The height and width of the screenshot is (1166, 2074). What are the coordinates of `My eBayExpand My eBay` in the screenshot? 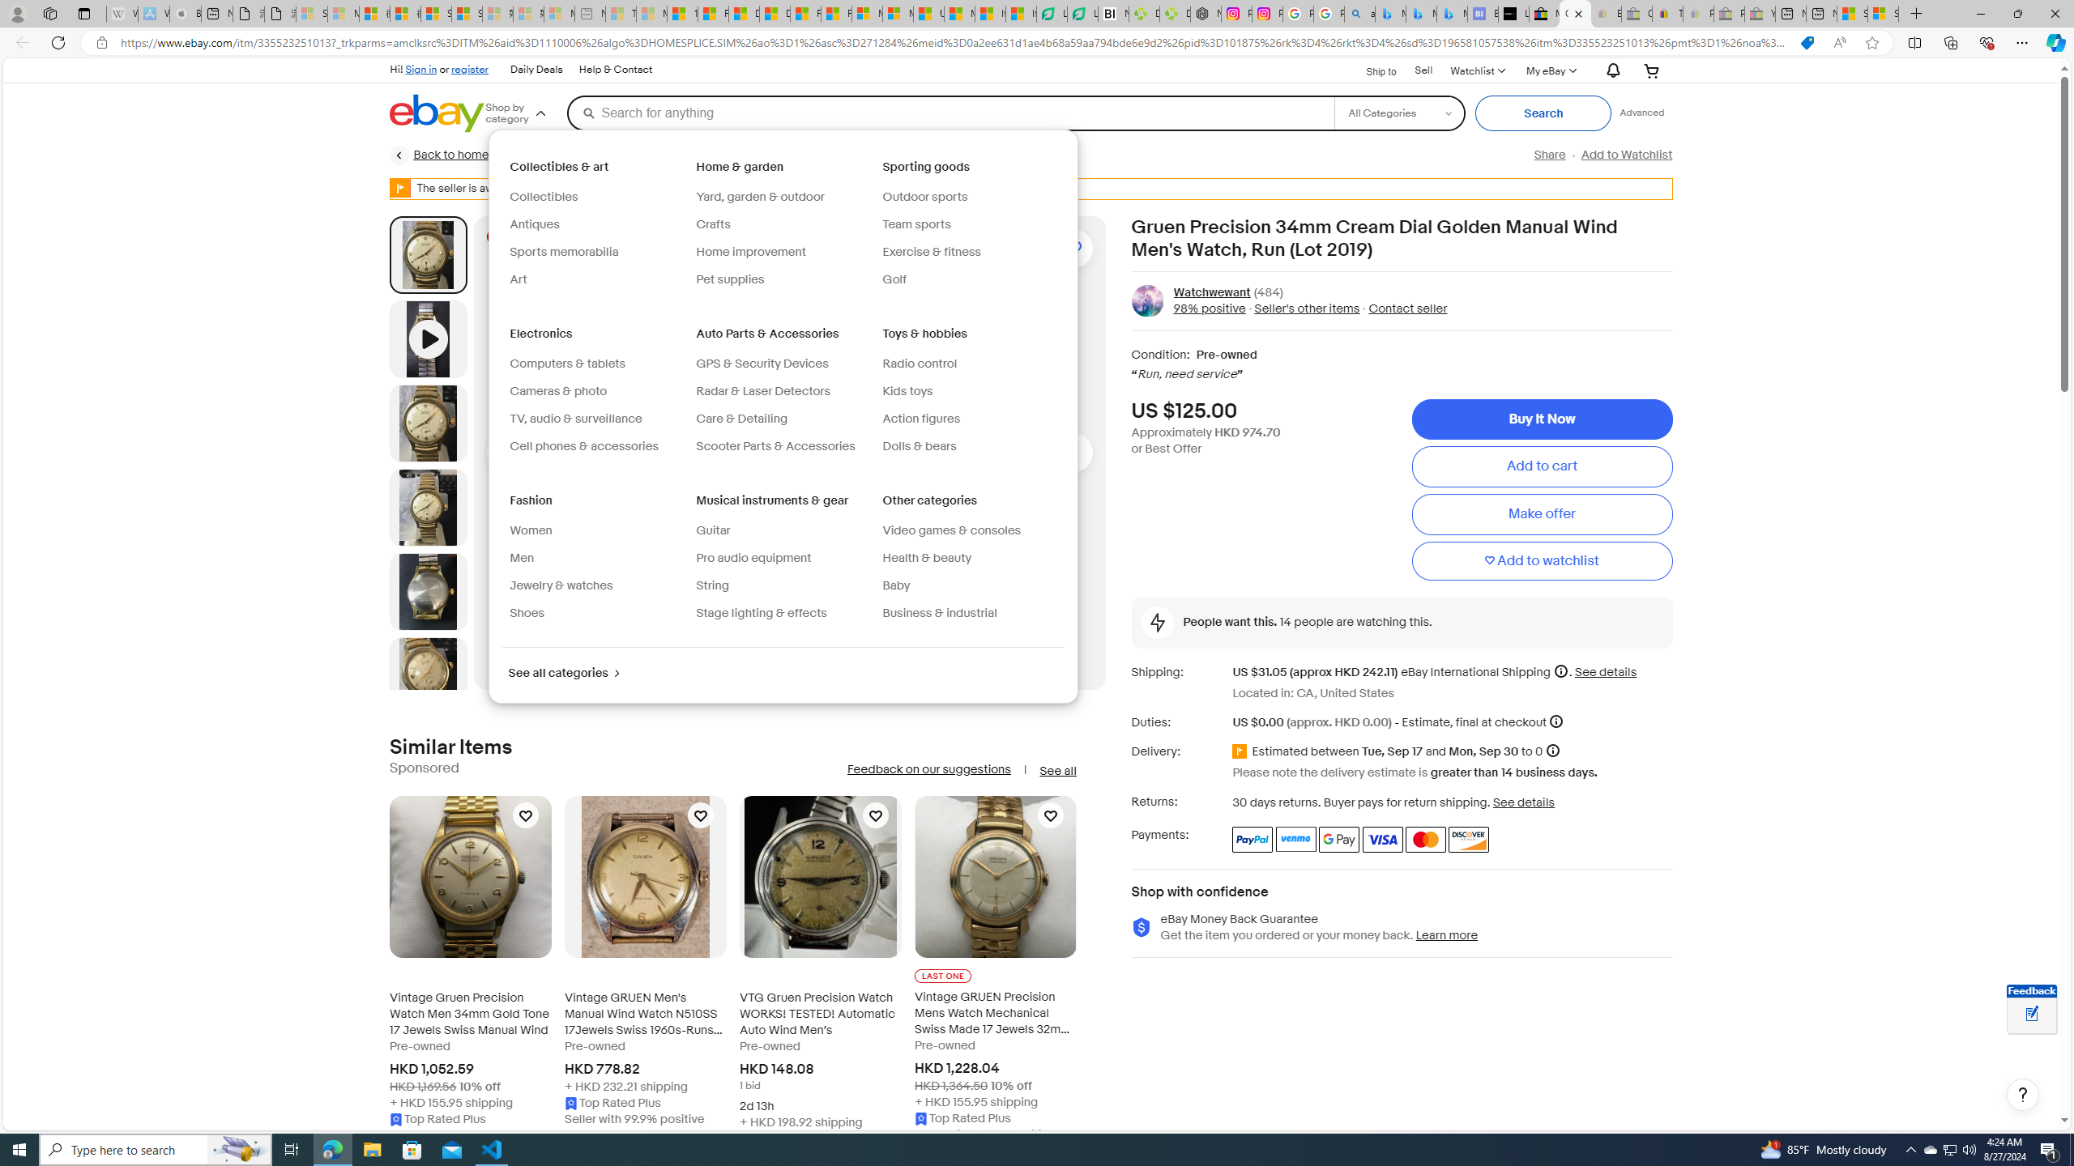 It's located at (1550, 70).